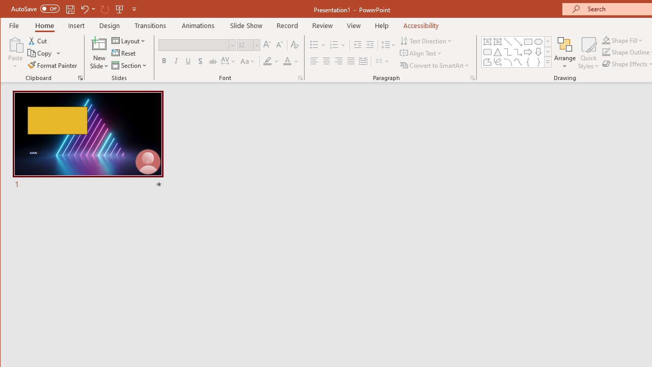 This screenshot has width=652, height=367. Describe the element at coordinates (547, 62) in the screenshot. I see `Shapes` at that location.